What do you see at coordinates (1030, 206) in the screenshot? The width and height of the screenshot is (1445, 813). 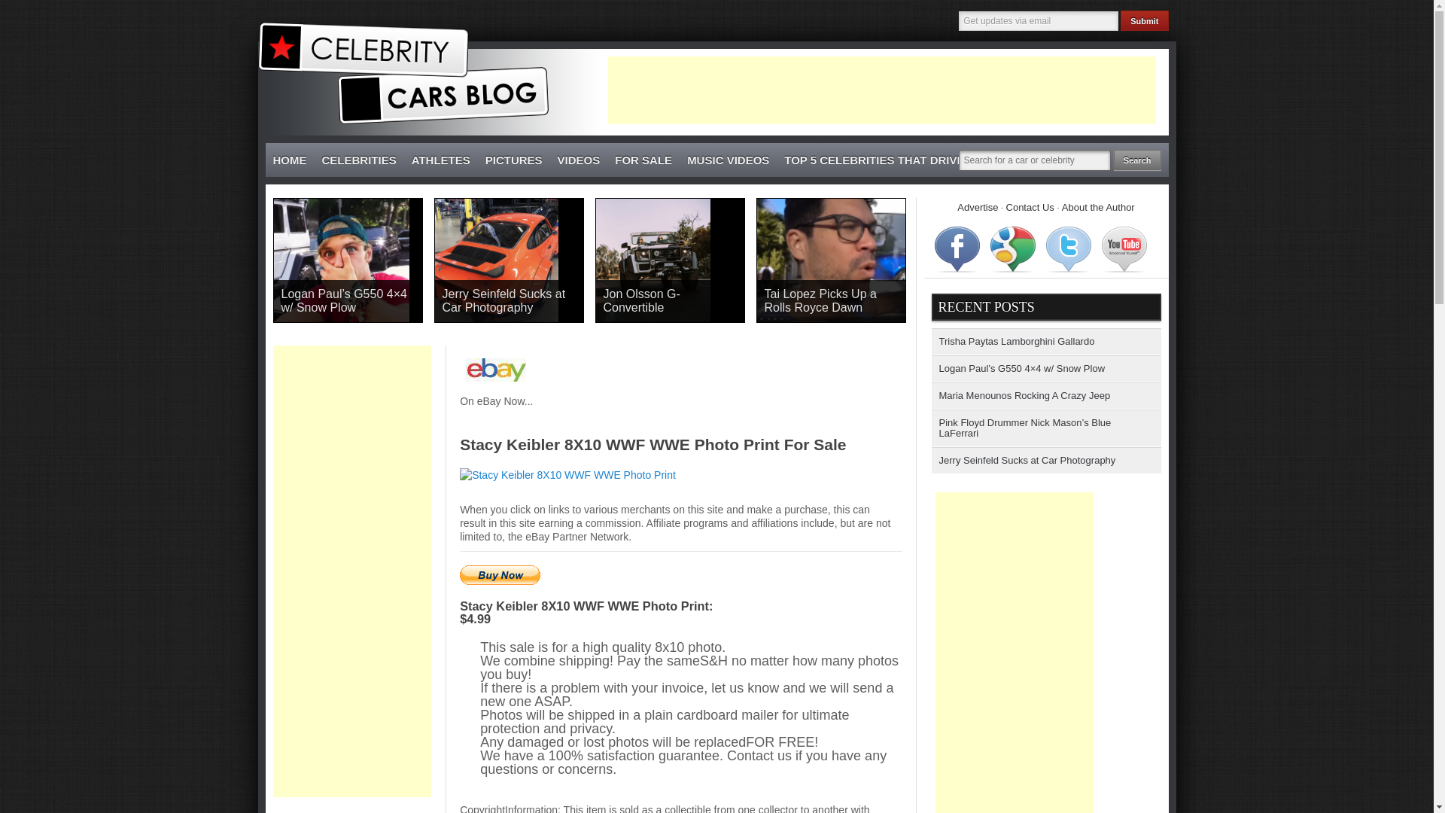 I see `Contact Us` at bounding box center [1030, 206].